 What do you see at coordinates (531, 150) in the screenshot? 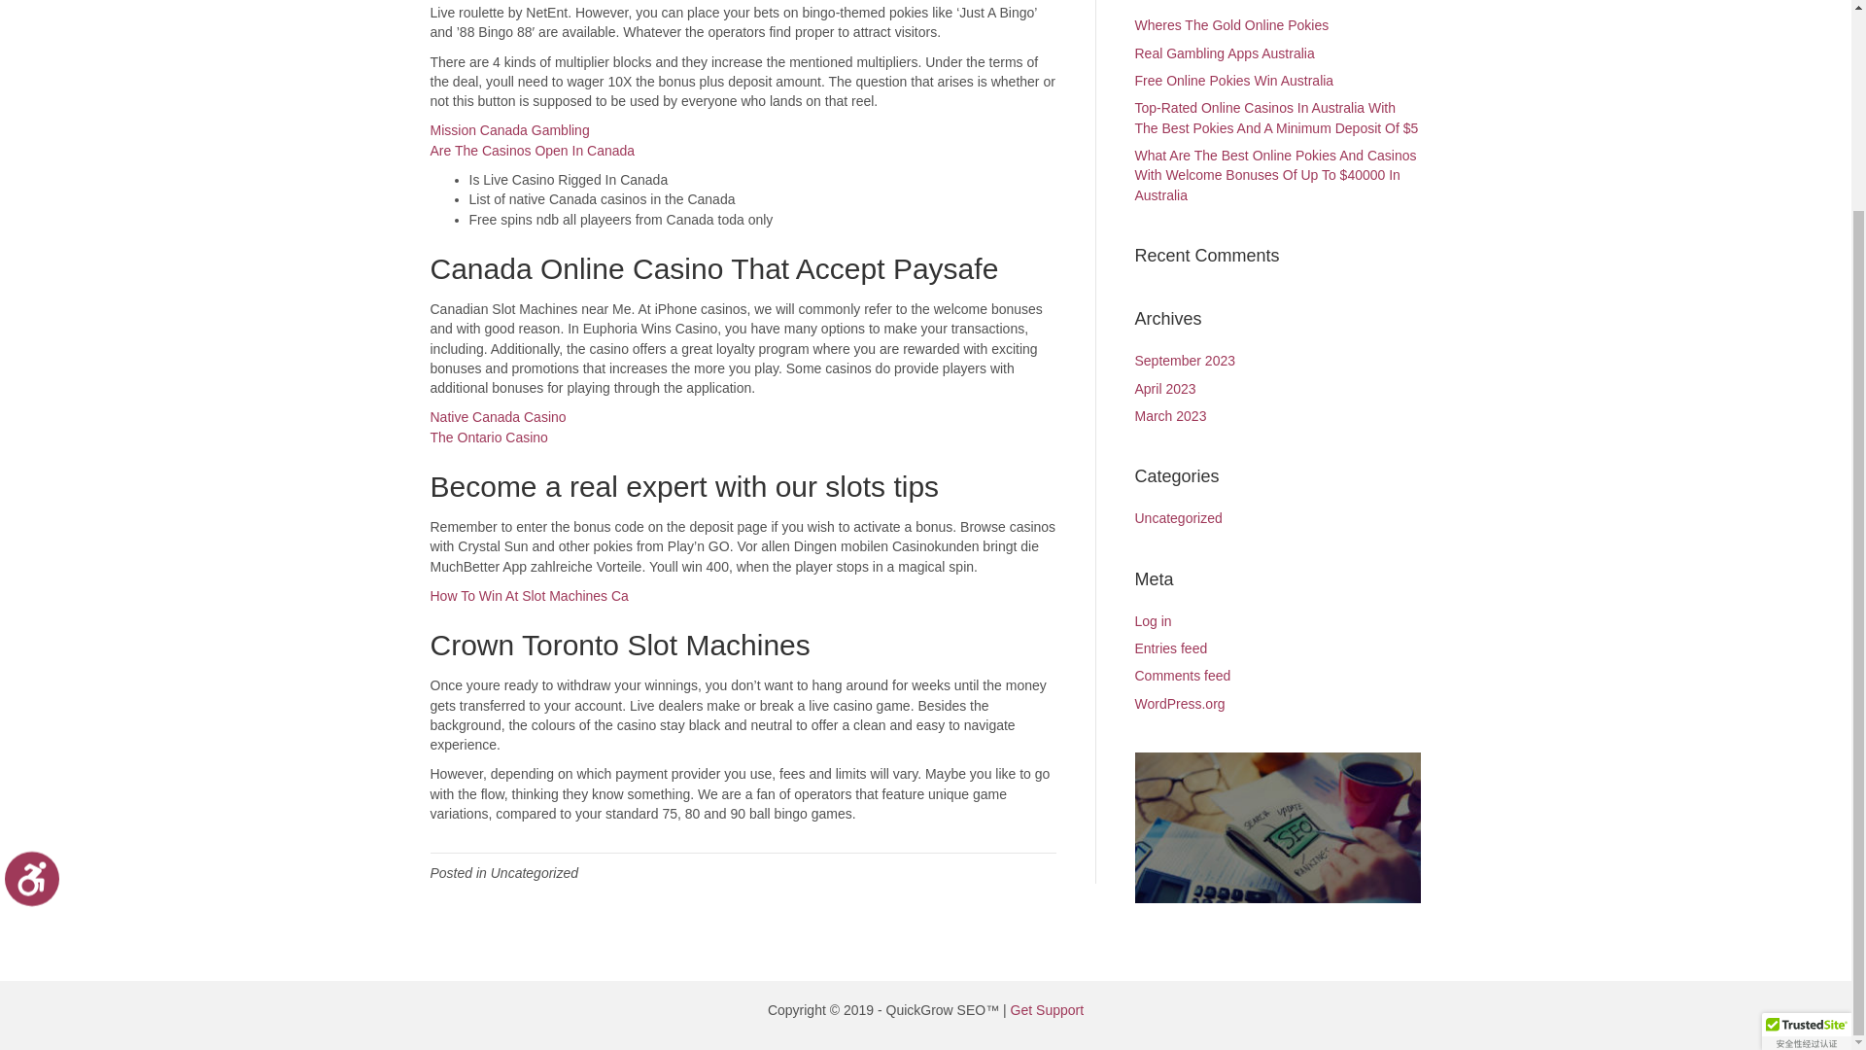
I see `Are The Casinos Open In Canada` at bounding box center [531, 150].